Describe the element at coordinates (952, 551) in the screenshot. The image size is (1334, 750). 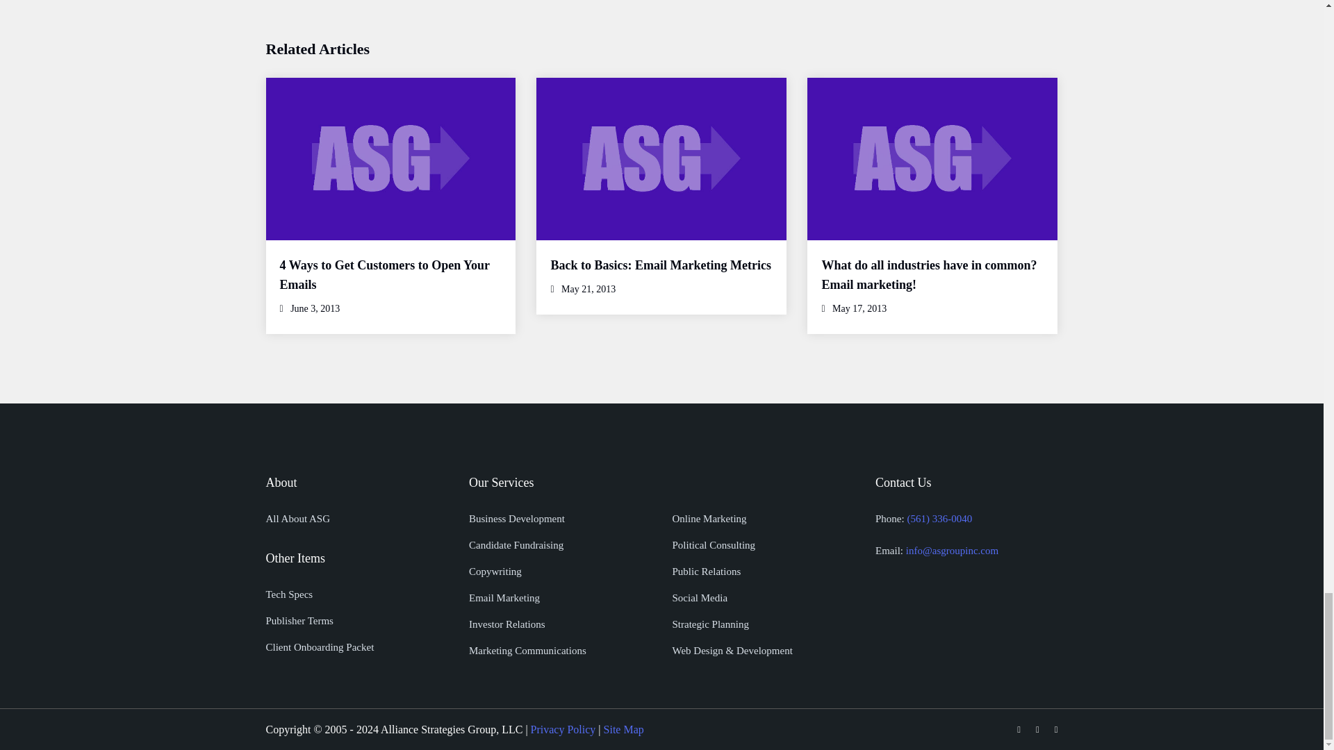
I see `Send us an email` at that location.